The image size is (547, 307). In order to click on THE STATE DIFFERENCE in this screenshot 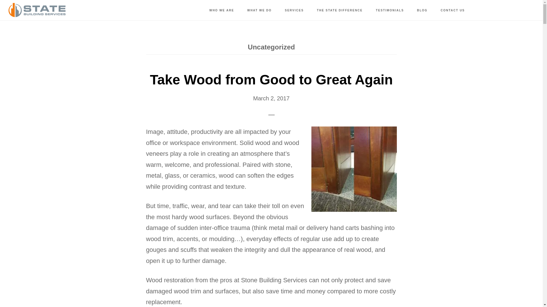, I will do `click(340, 11)`.